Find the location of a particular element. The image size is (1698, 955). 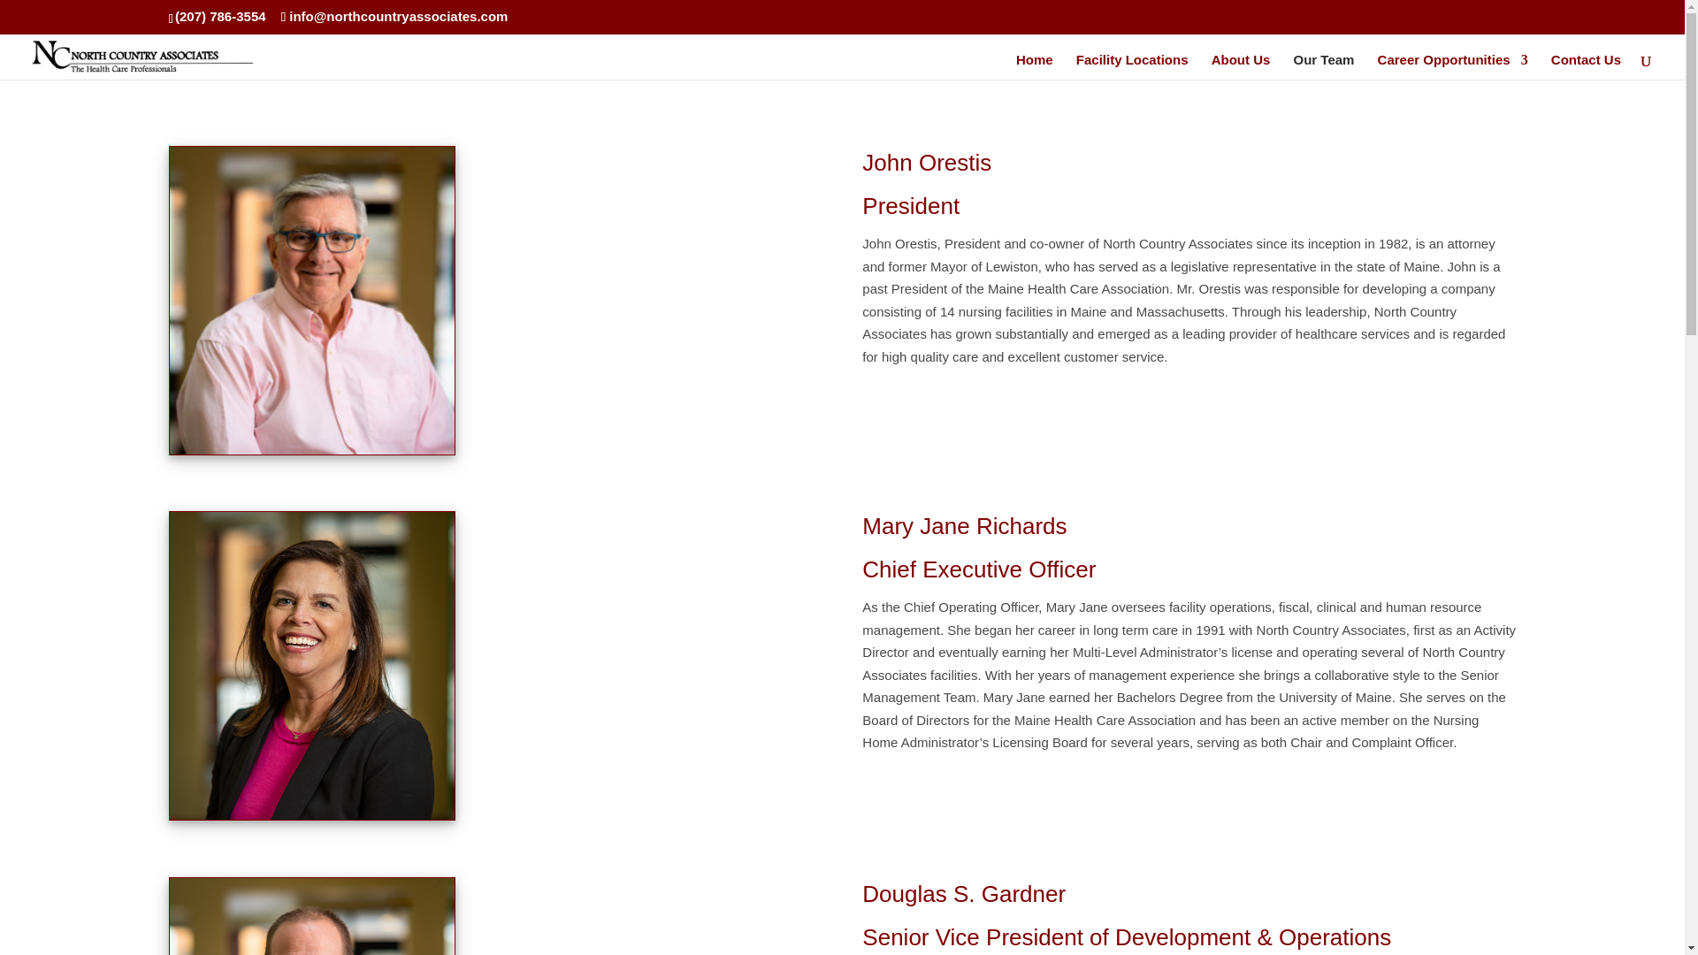

Career Opportunities is located at coordinates (1452, 65).